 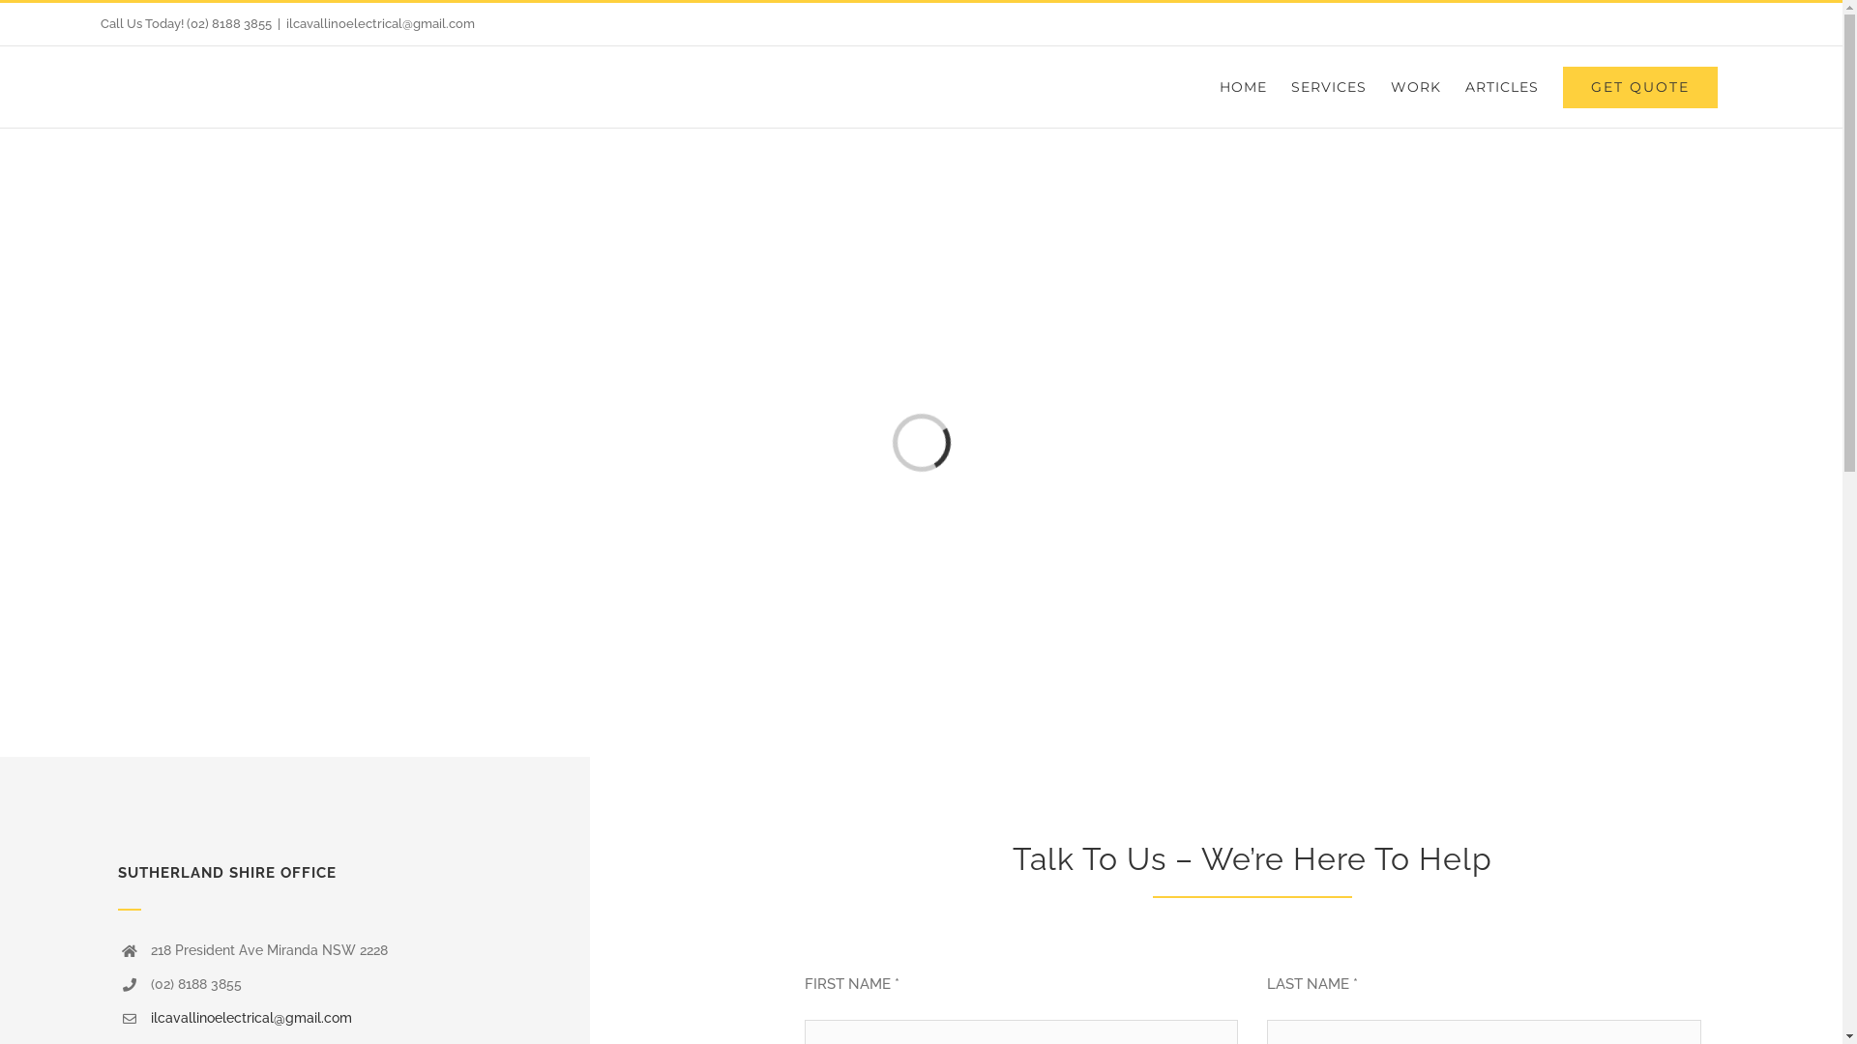 I want to click on GET QUOTE, so click(x=1640, y=87).